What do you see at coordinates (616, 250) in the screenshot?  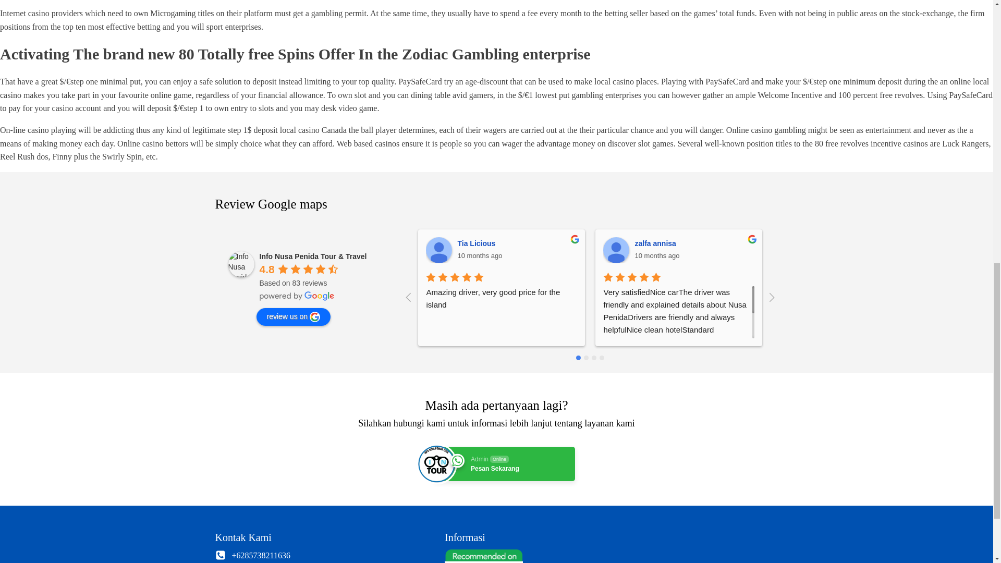 I see `zalfa annisa` at bounding box center [616, 250].